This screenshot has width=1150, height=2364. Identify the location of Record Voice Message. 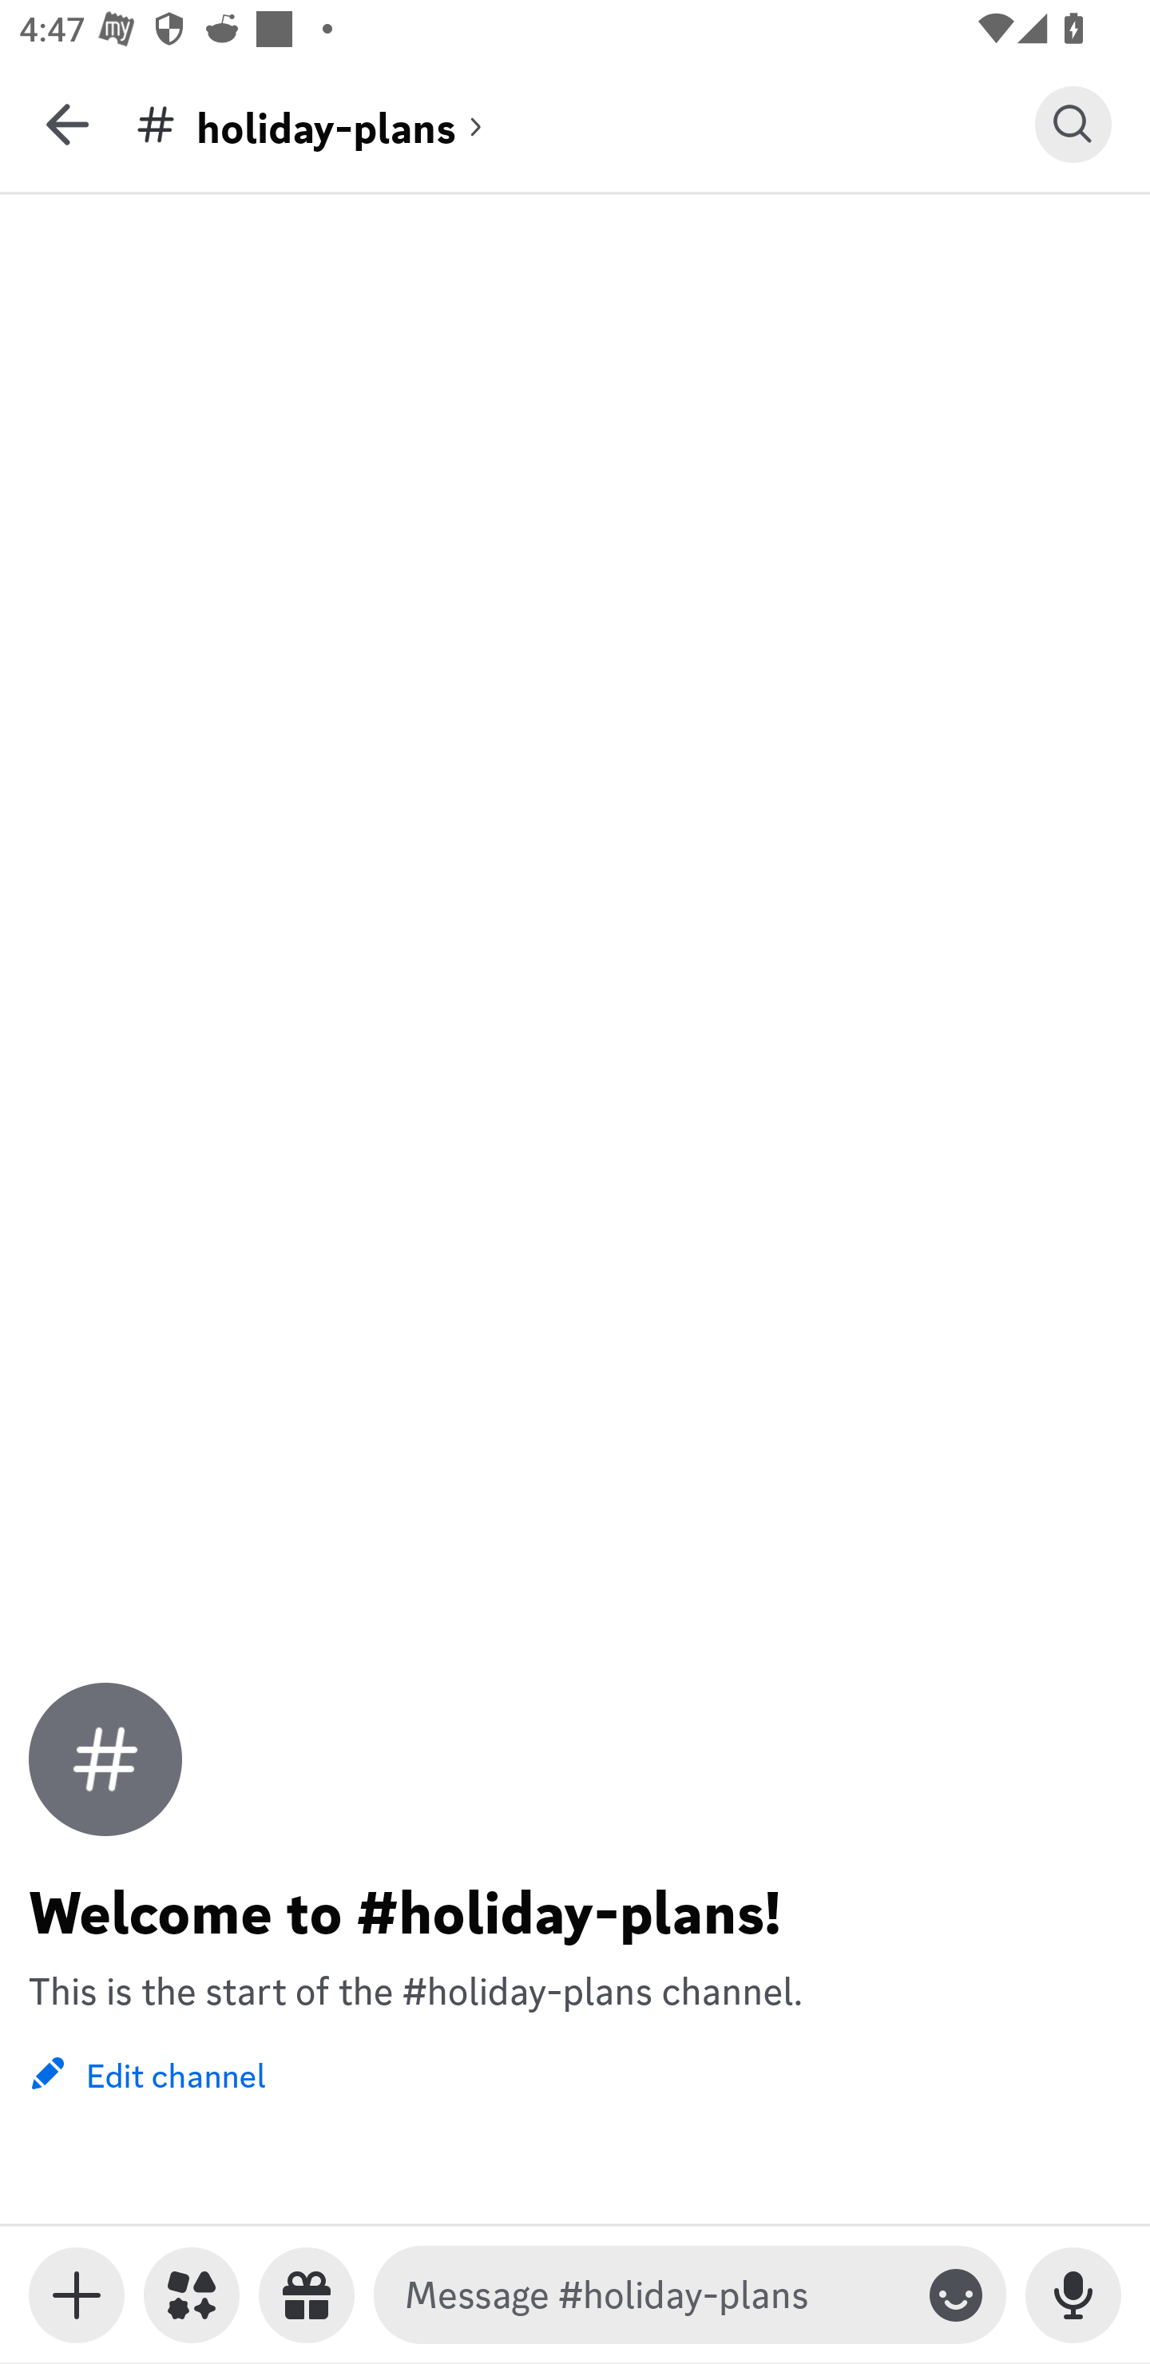
(1073, 2295).